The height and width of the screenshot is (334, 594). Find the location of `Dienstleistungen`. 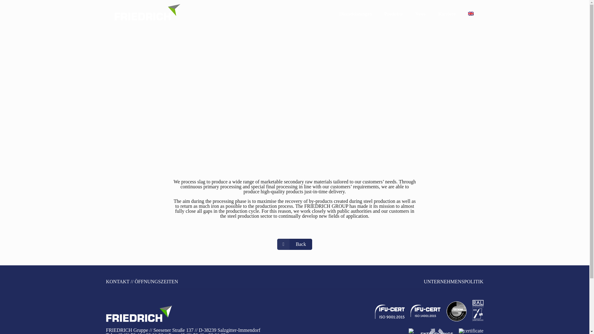

Dienstleistungen is located at coordinates (355, 14).